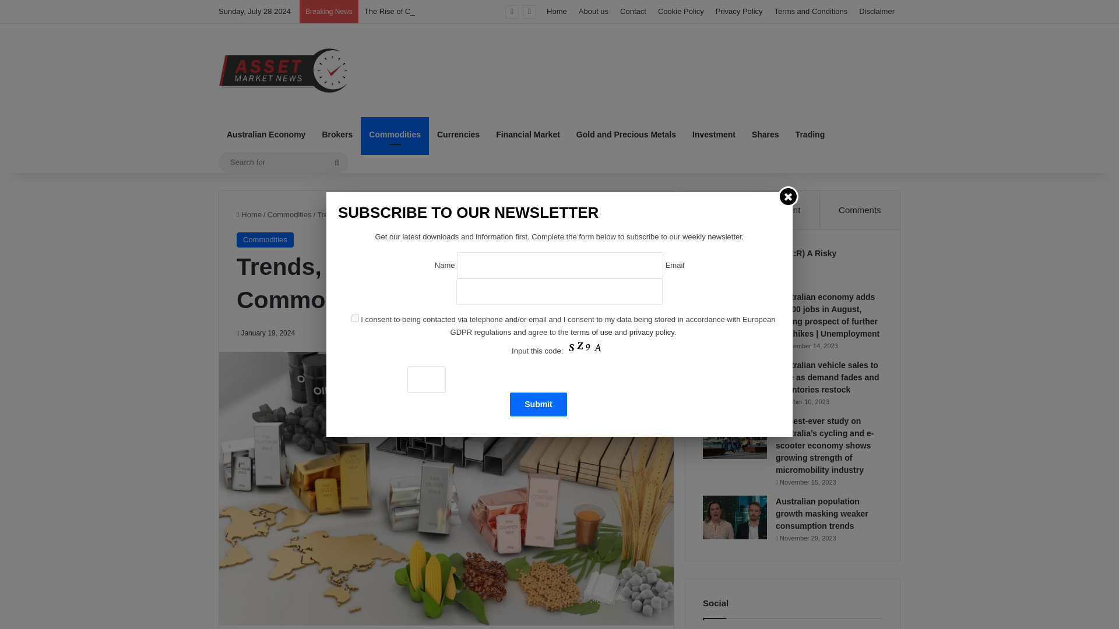 This screenshot has width=1119, height=629. What do you see at coordinates (394, 134) in the screenshot?
I see `Commodities` at bounding box center [394, 134].